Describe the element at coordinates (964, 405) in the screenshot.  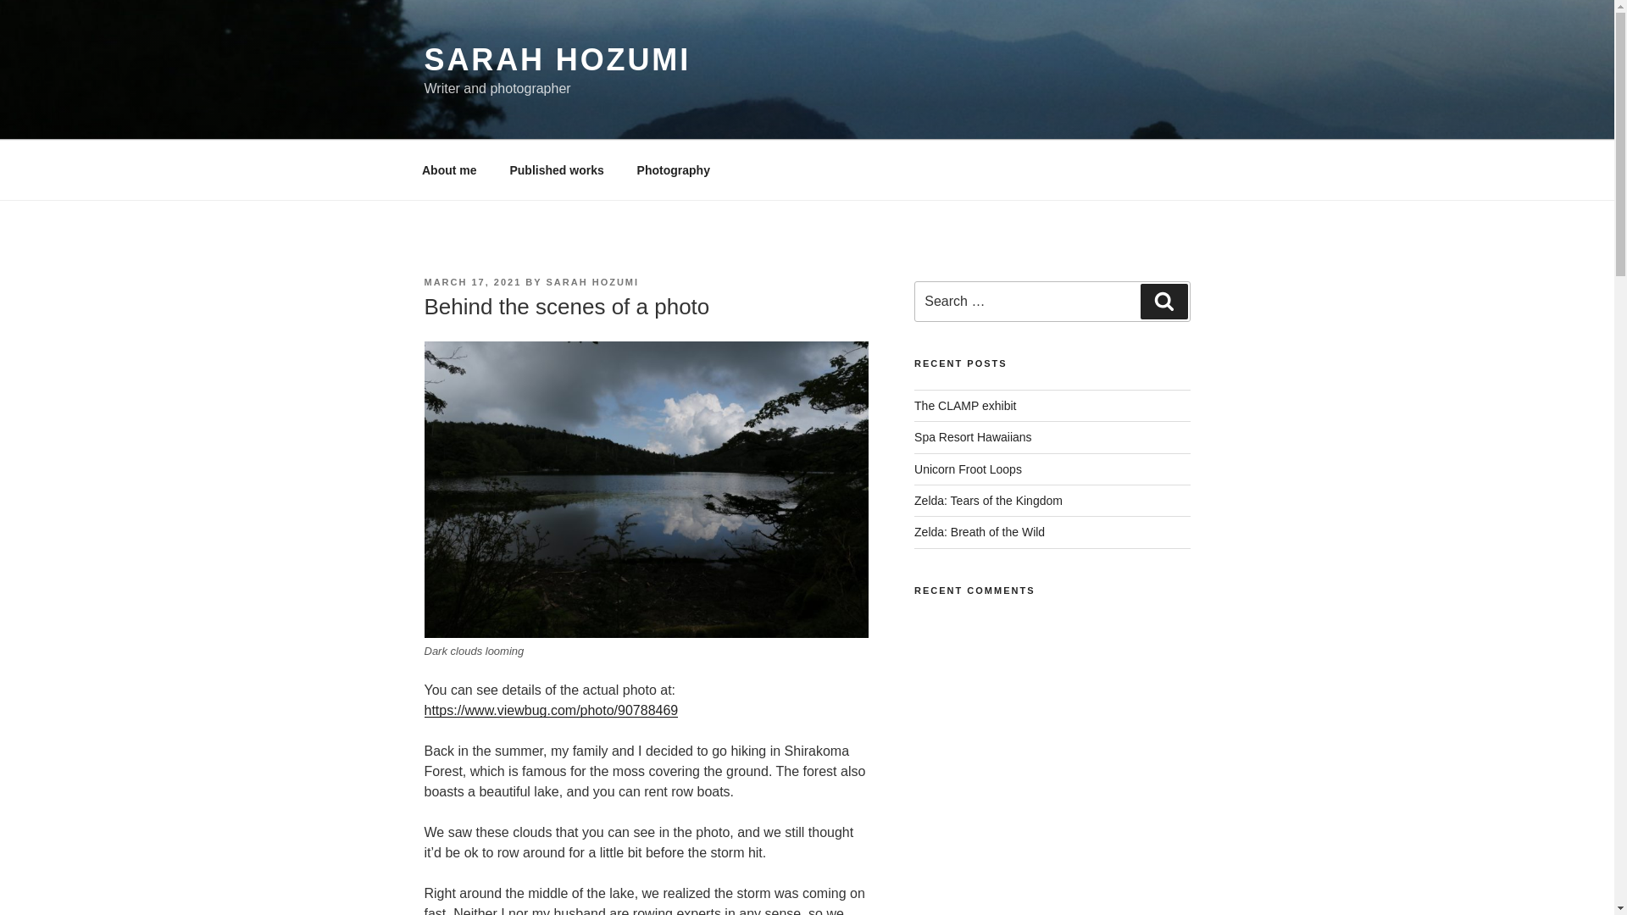
I see `The CLAMP exhibit` at that location.